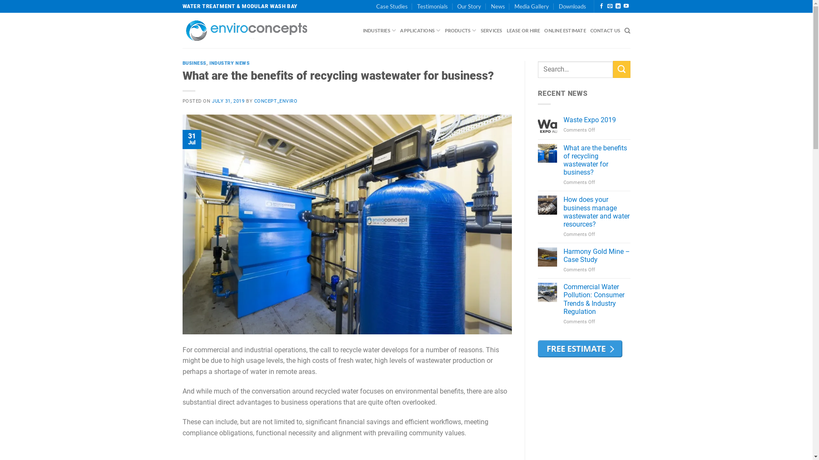 The width and height of the screenshot is (819, 460). Describe the element at coordinates (597, 120) in the screenshot. I see `Waste Expo 2019` at that location.